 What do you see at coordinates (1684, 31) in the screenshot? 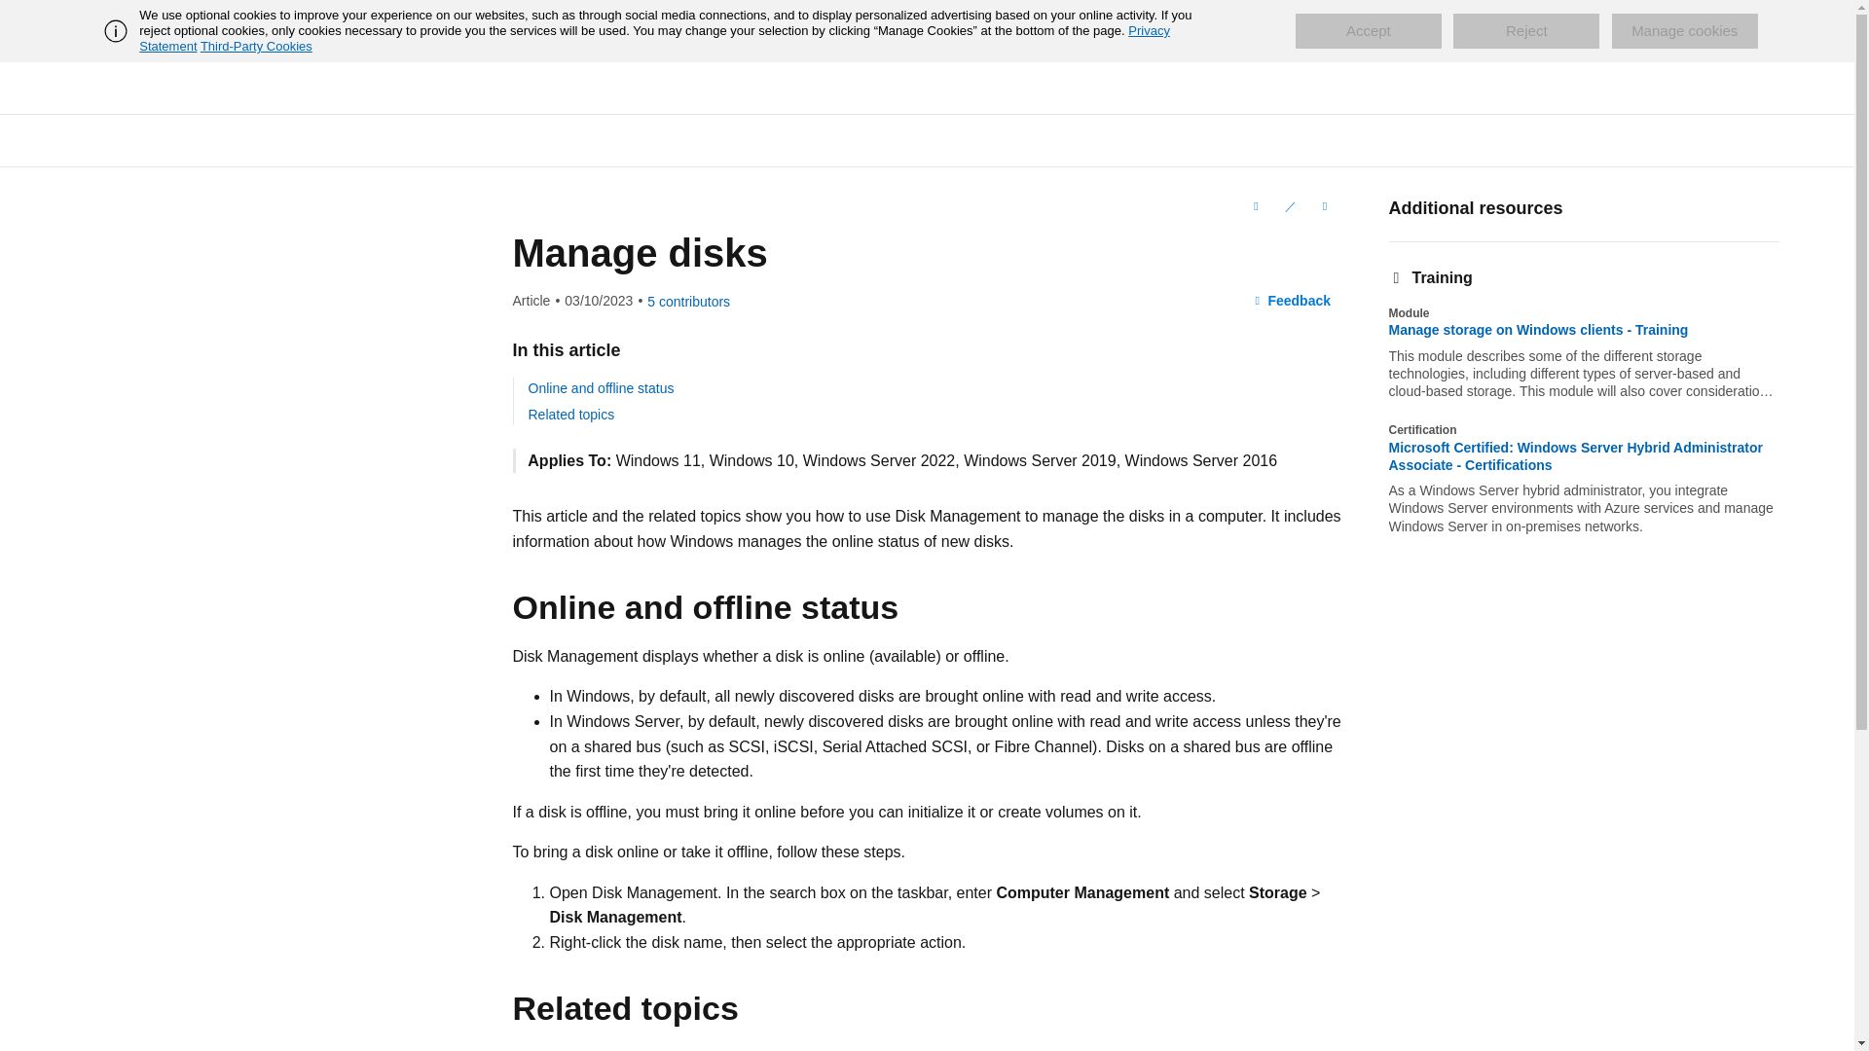
I see `Manage cookies` at bounding box center [1684, 31].